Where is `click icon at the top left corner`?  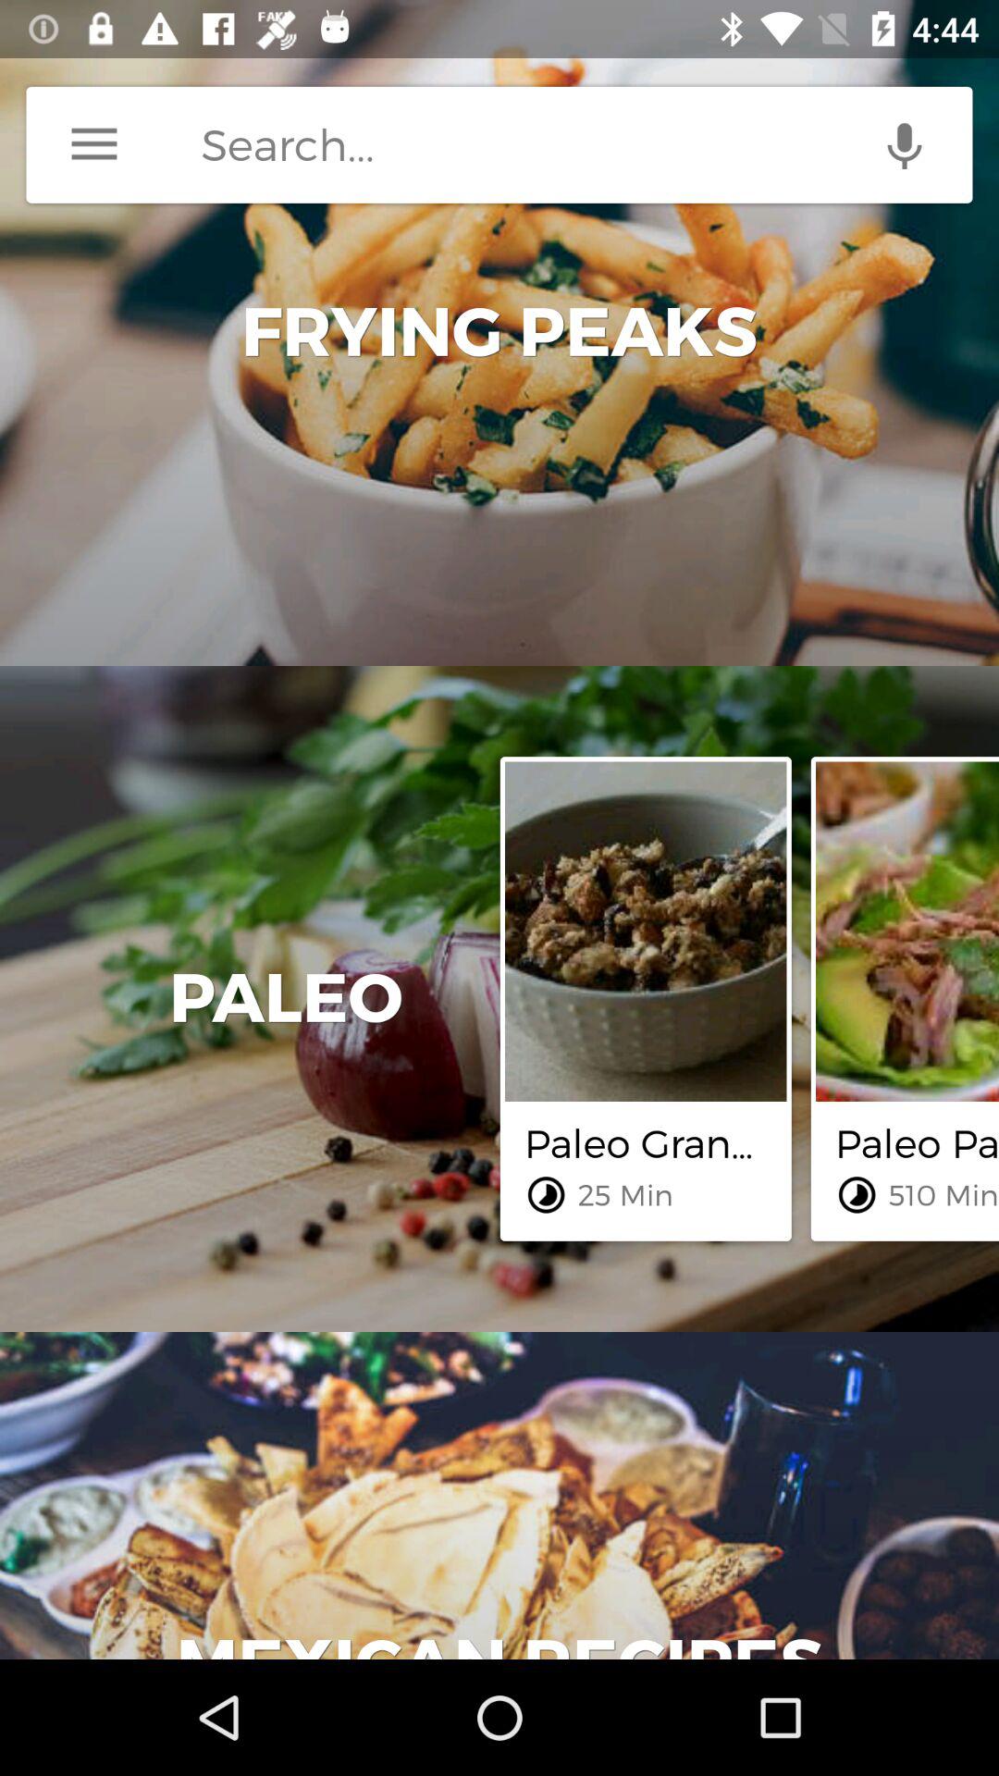
click icon at the top left corner is located at coordinates (94, 144).